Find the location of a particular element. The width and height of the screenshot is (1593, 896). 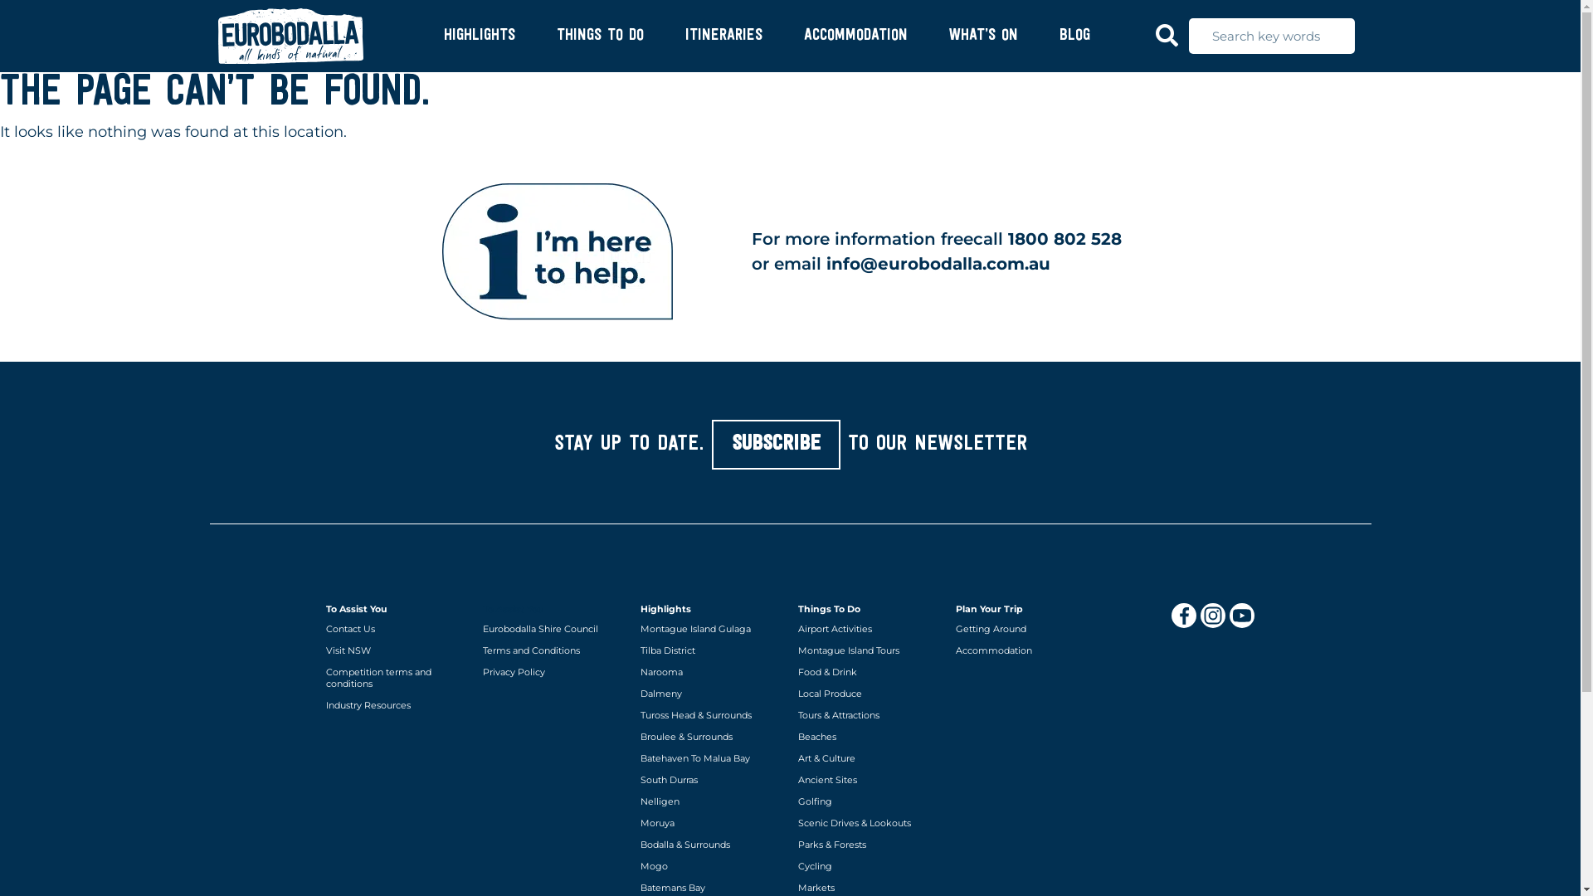

Contact Us is located at coordinates (396, 629).